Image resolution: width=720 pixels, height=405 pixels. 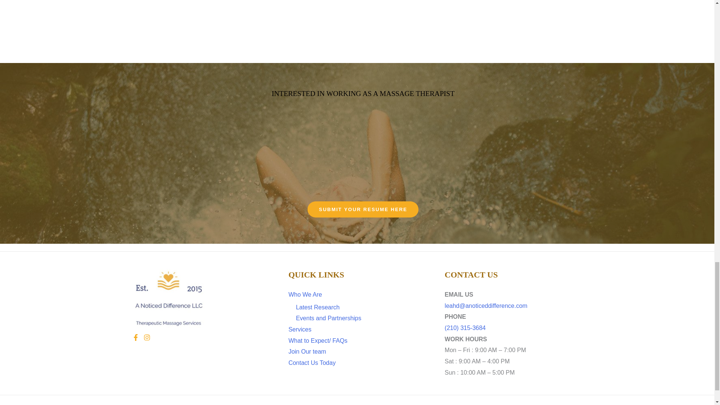 What do you see at coordinates (305, 294) in the screenshot?
I see `Who We Are` at bounding box center [305, 294].